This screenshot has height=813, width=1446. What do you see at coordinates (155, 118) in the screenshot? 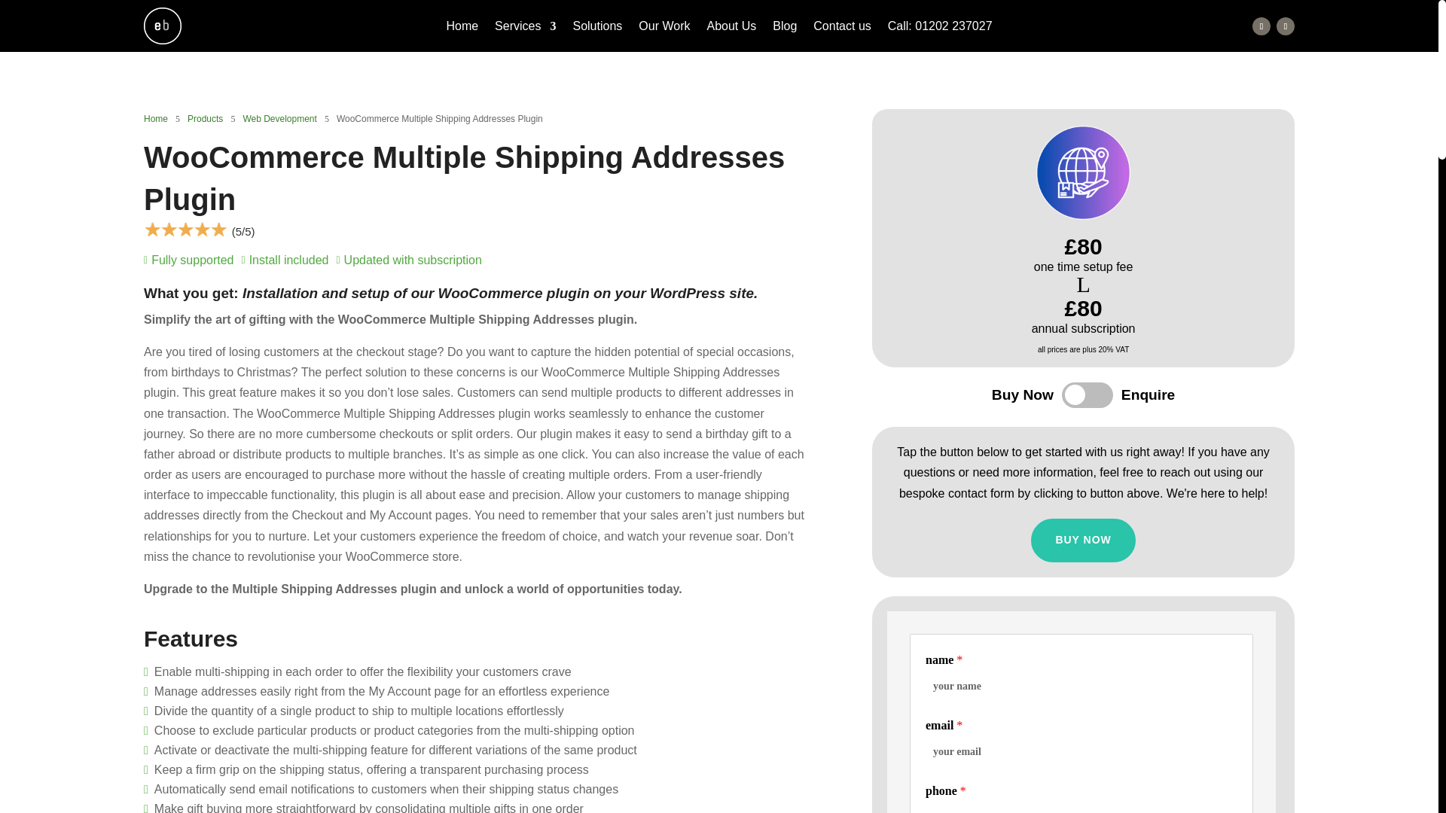
I see `Home` at bounding box center [155, 118].